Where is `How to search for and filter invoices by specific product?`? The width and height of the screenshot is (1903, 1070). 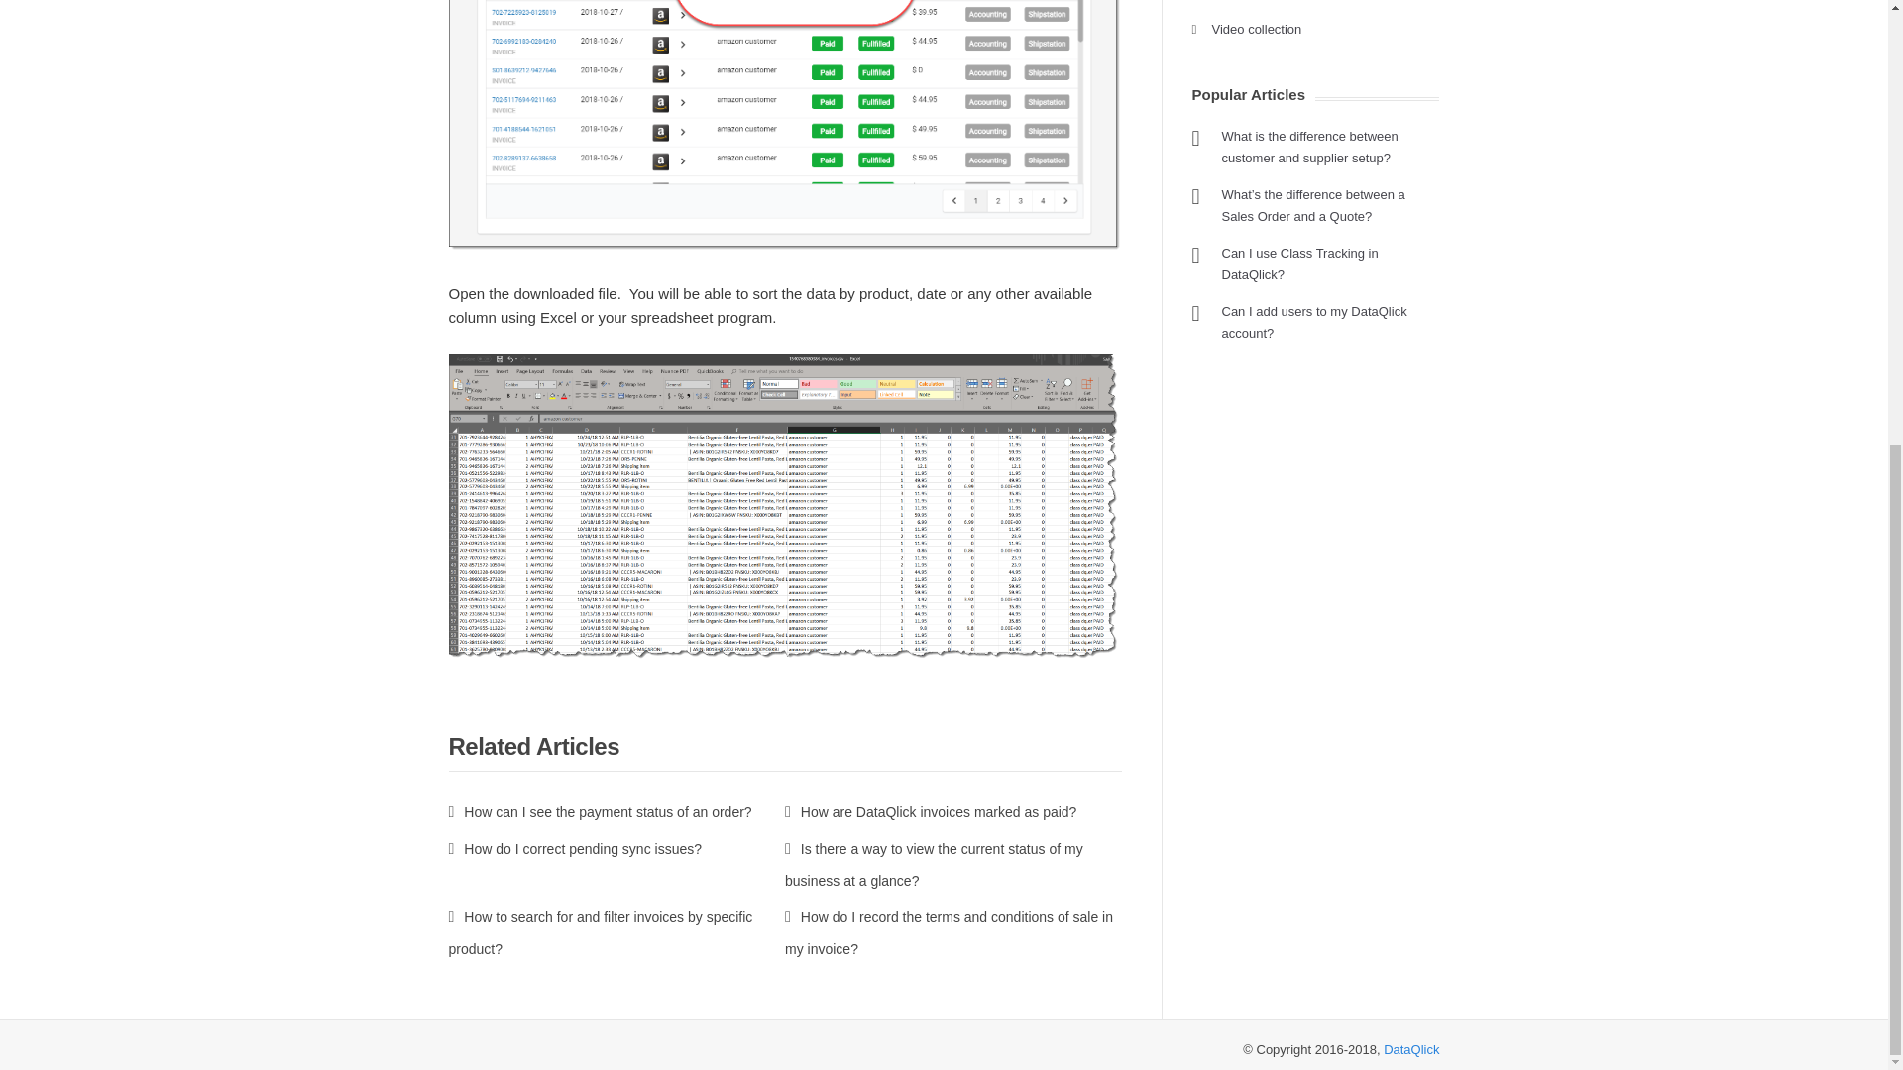
How to search for and filter invoices by specific product? is located at coordinates (599, 933).